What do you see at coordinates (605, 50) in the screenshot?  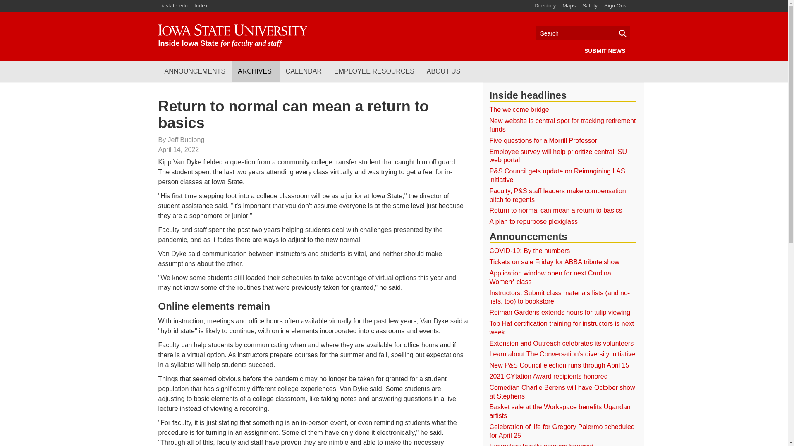 I see `SUBMIT NEWS` at bounding box center [605, 50].